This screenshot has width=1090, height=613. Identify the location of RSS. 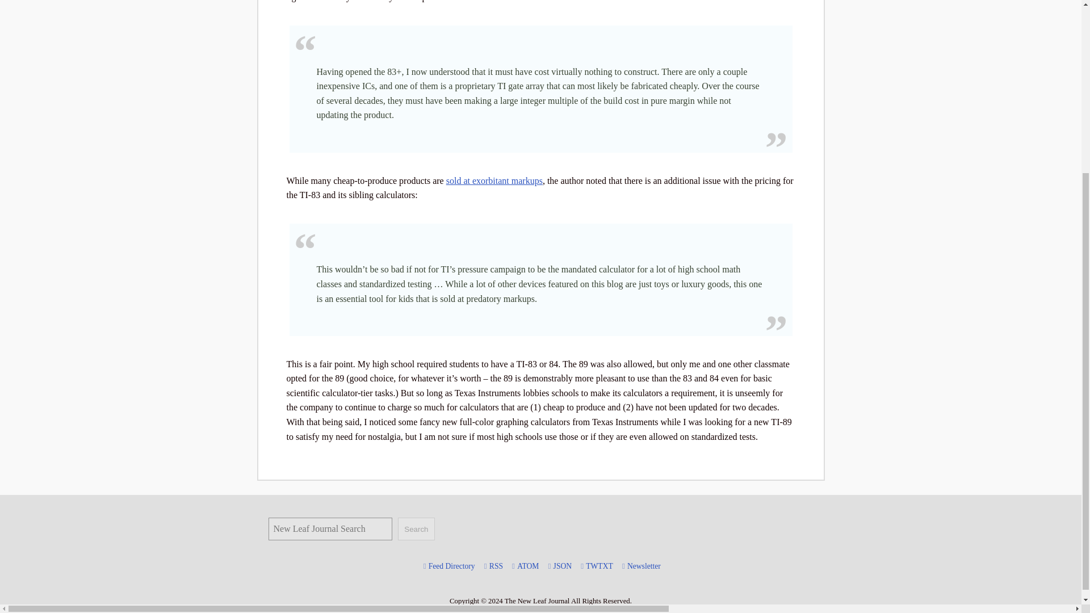
(496, 566).